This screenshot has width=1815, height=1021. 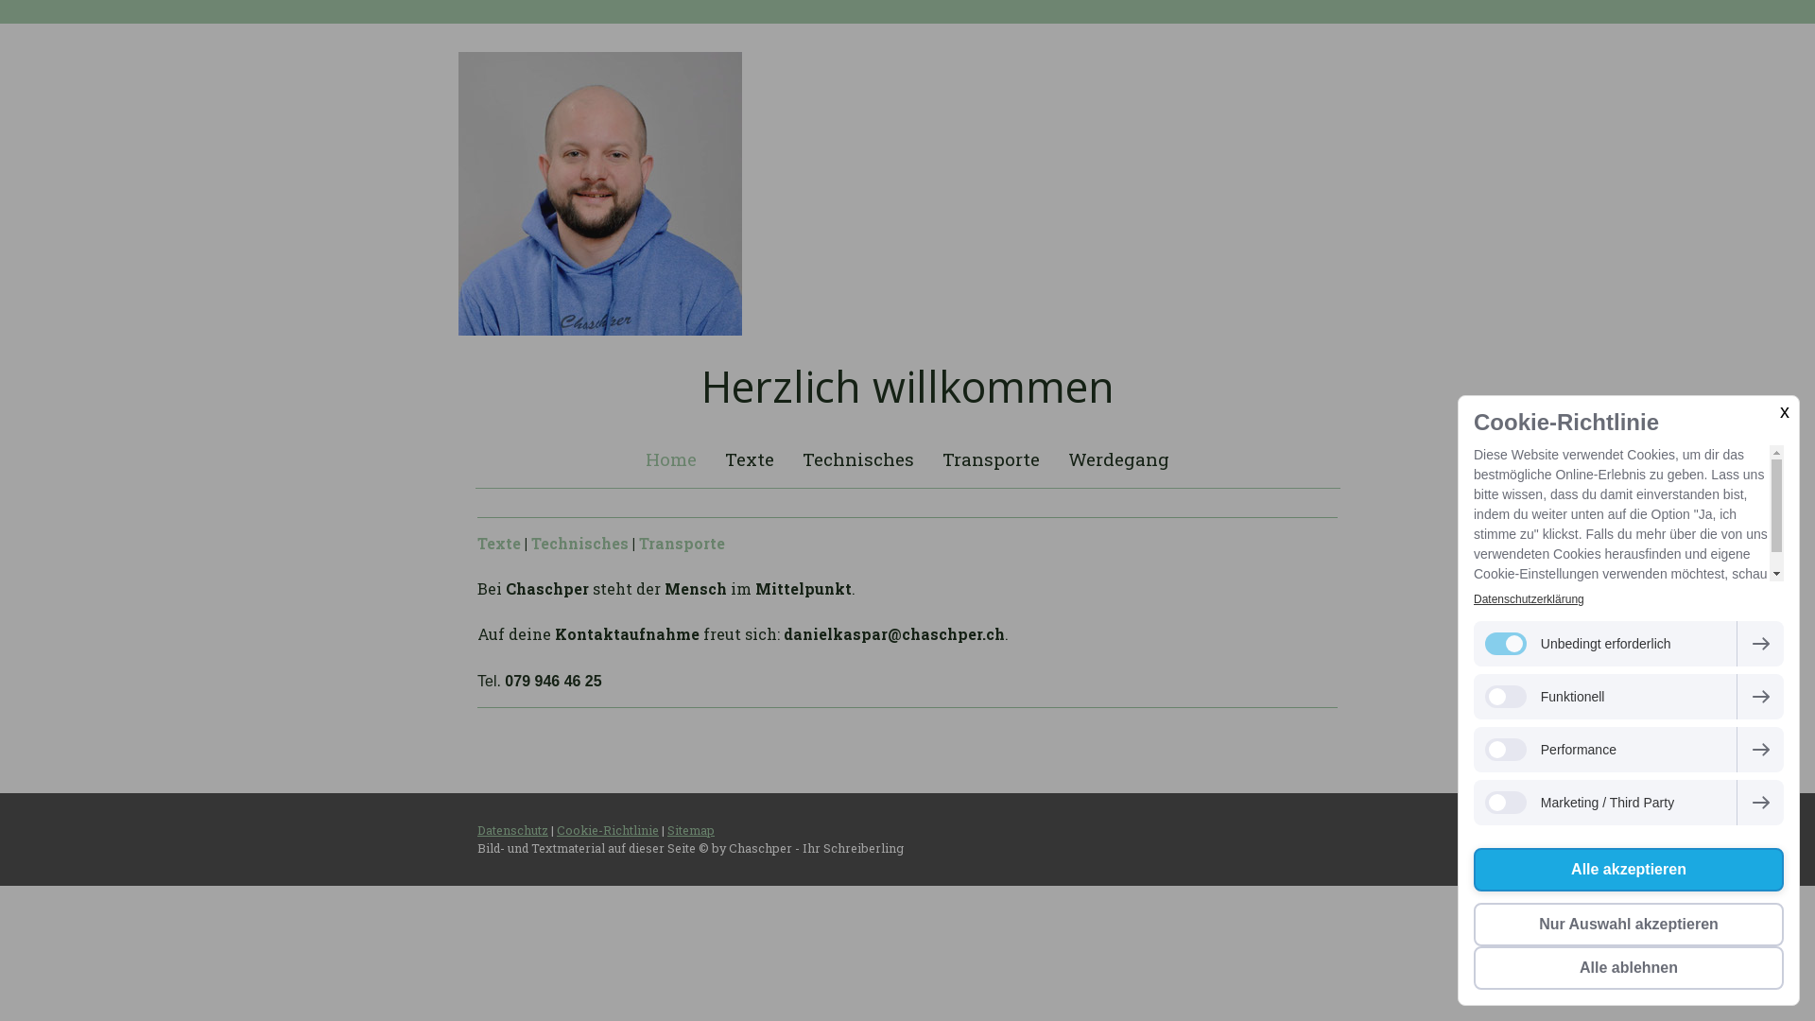 I want to click on Werdegang, so click(x=1119, y=459).